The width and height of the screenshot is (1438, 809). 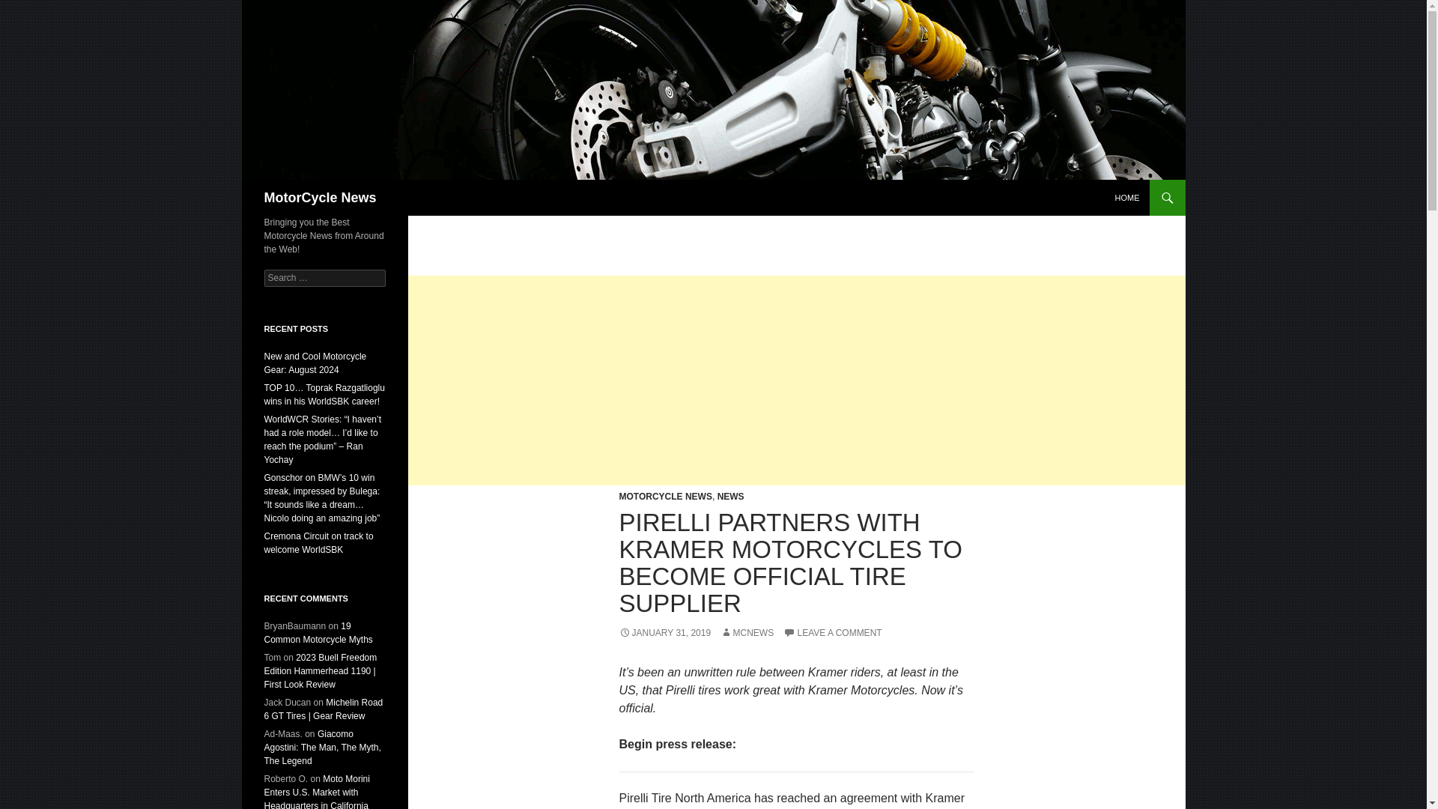 What do you see at coordinates (1126, 198) in the screenshot?
I see `HOME` at bounding box center [1126, 198].